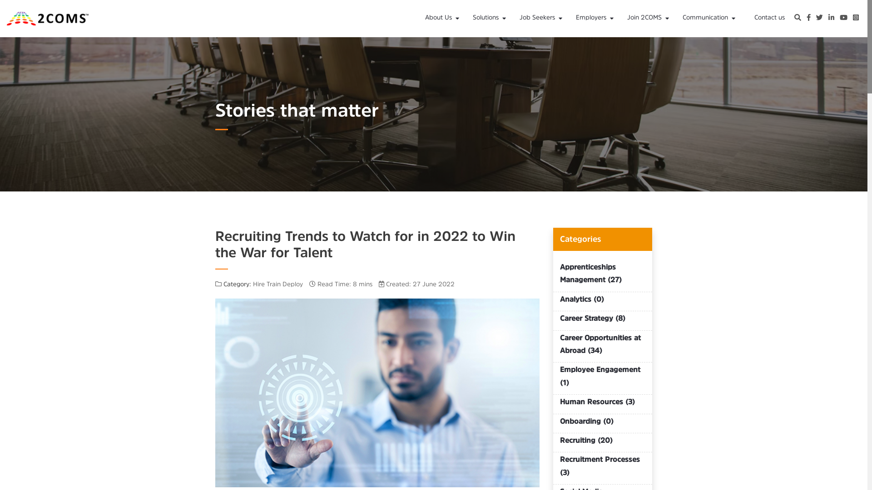 Image resolution: width=872 pixels, height=490 pixels. Describe the element at coordinates (844, 19) in the screenshot. I see `youtube` at that location.